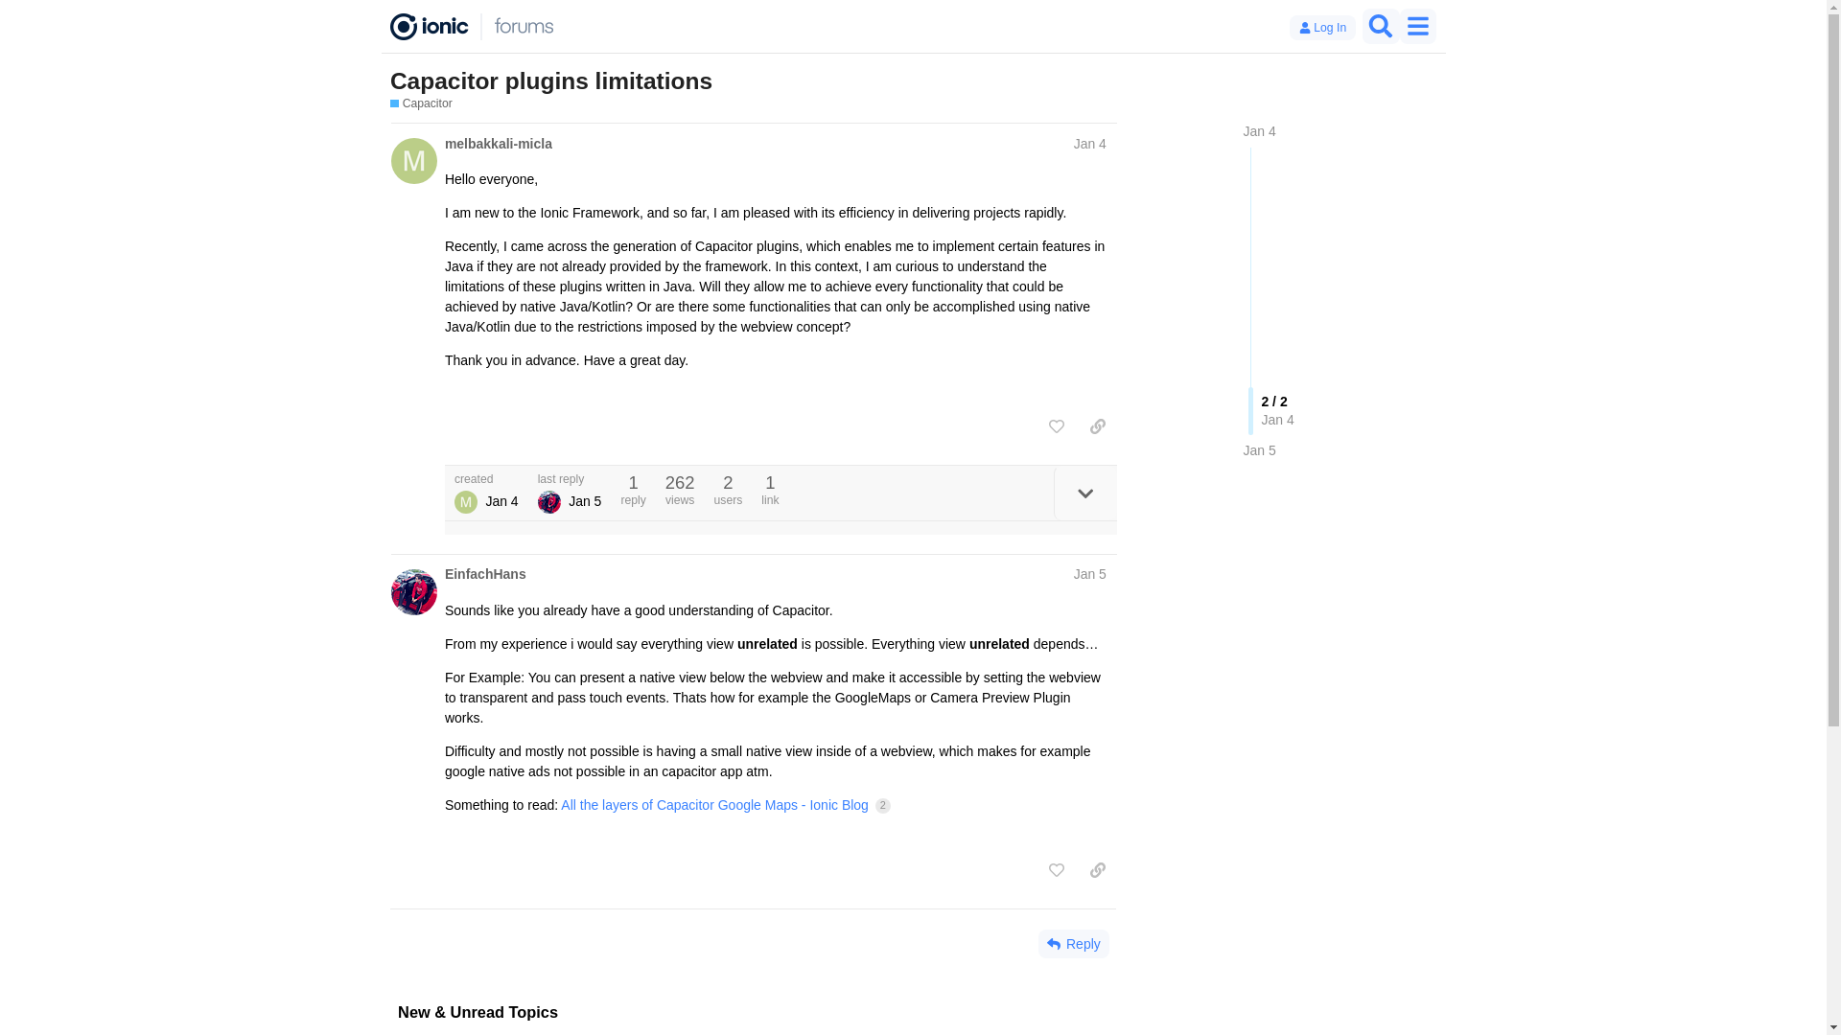  I want to click on Reply, so click(1074, 943).